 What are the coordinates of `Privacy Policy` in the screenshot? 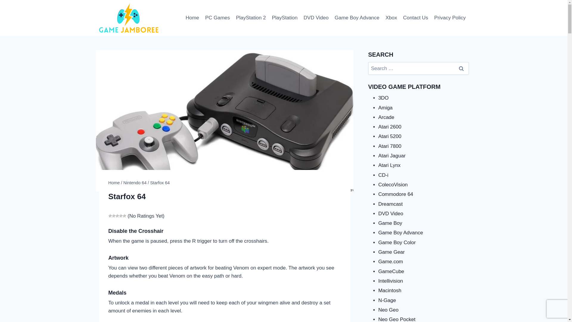 It's located at (450, 18).